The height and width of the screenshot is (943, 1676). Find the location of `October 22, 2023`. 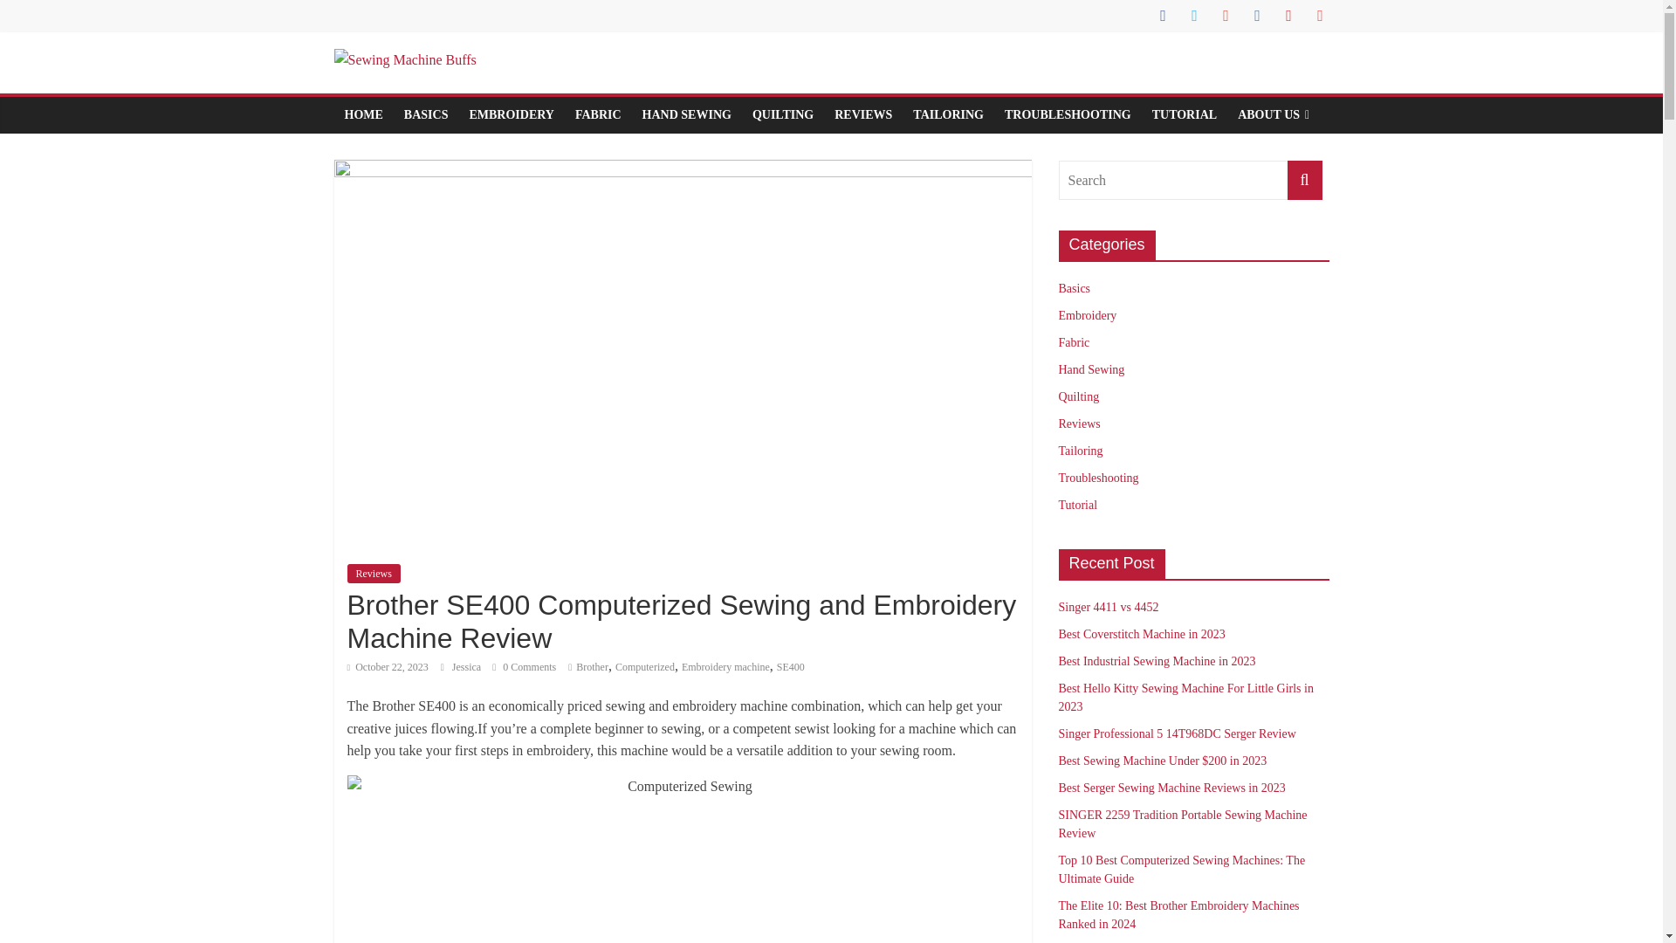

October 22, 2023 is located at coordinates (388, 667).